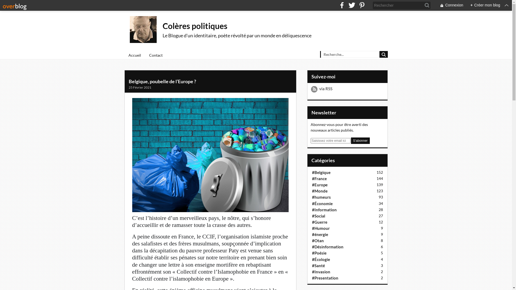  Describe the element at coordinates (321, 172) in the screenshot. I see `#Belgique` at that location.